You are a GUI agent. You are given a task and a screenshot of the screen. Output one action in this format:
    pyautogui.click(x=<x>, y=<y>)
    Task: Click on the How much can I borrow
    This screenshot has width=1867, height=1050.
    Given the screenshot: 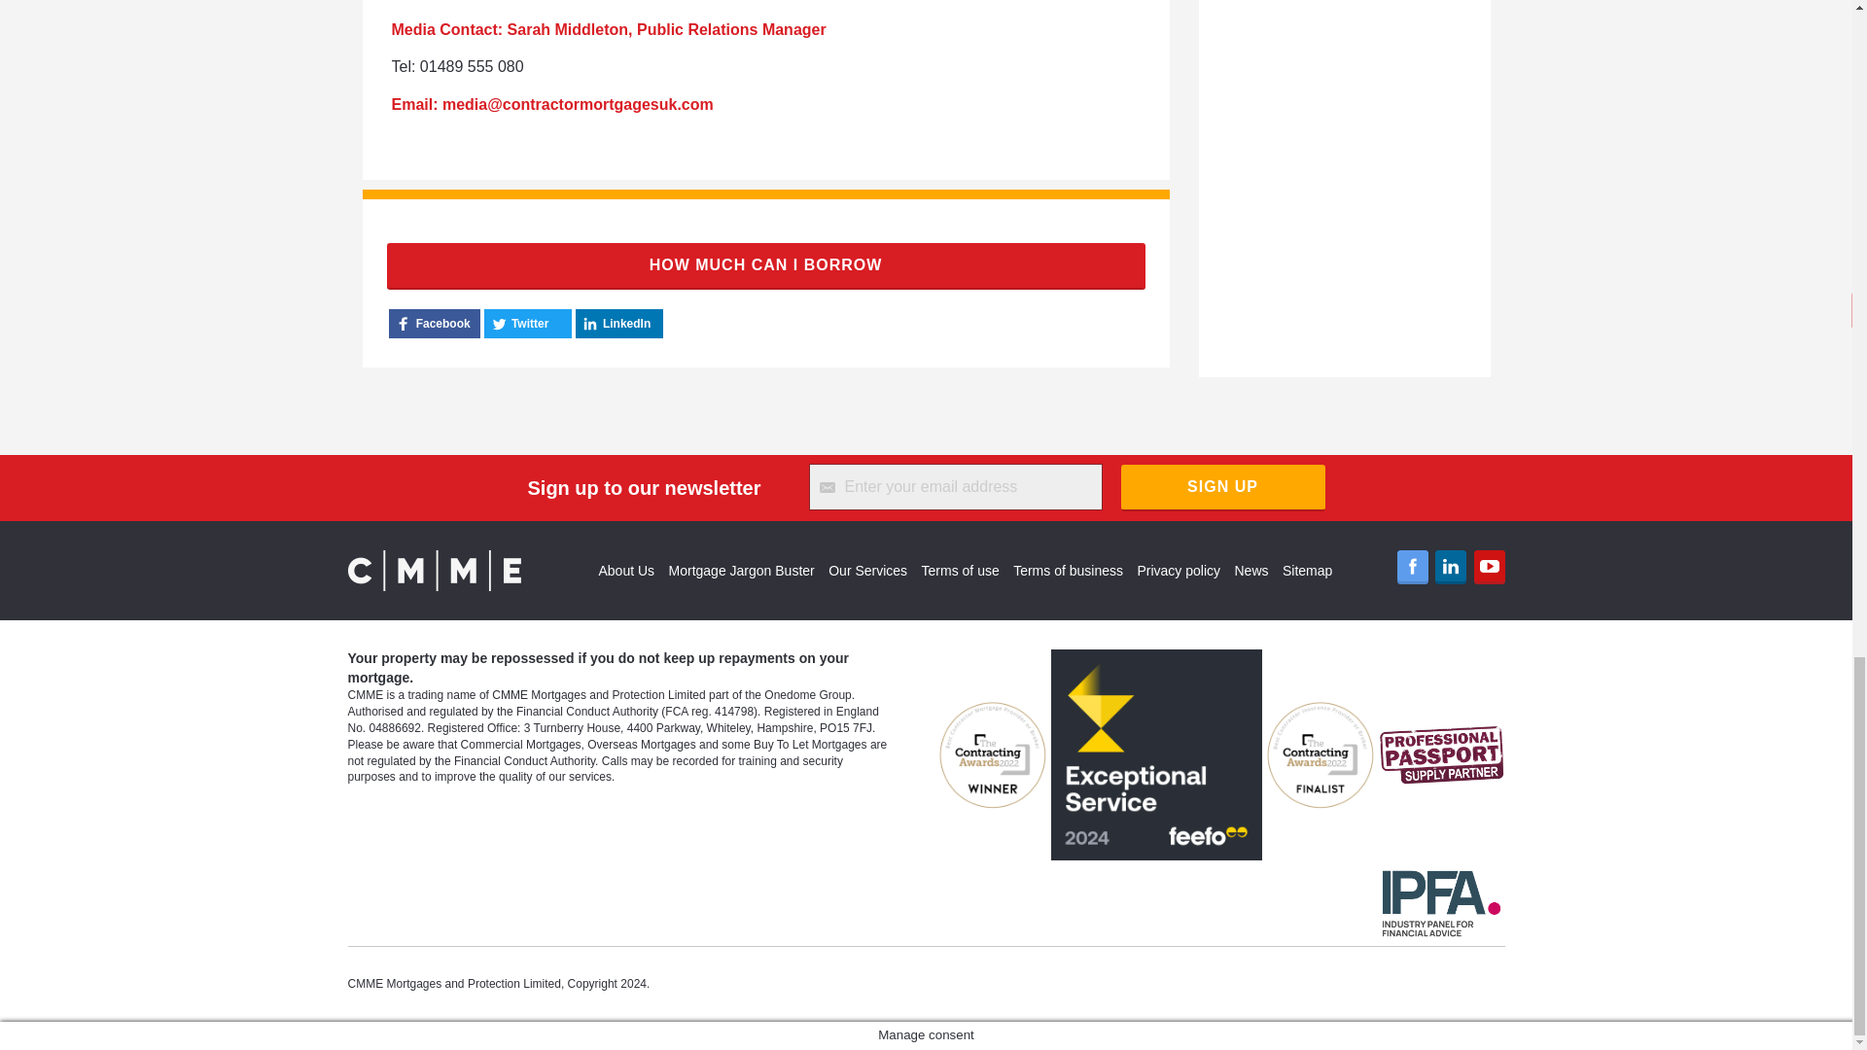 What is the action you would take?
    pyautogui.click(x=766, y=266)
    